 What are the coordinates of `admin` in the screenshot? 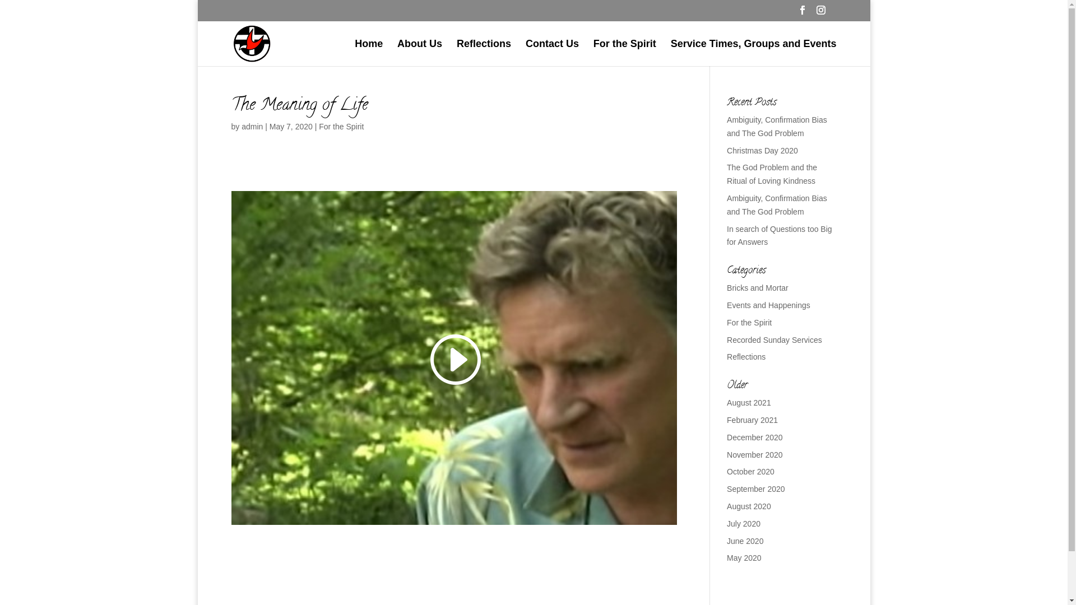 It's located at (252, 127).